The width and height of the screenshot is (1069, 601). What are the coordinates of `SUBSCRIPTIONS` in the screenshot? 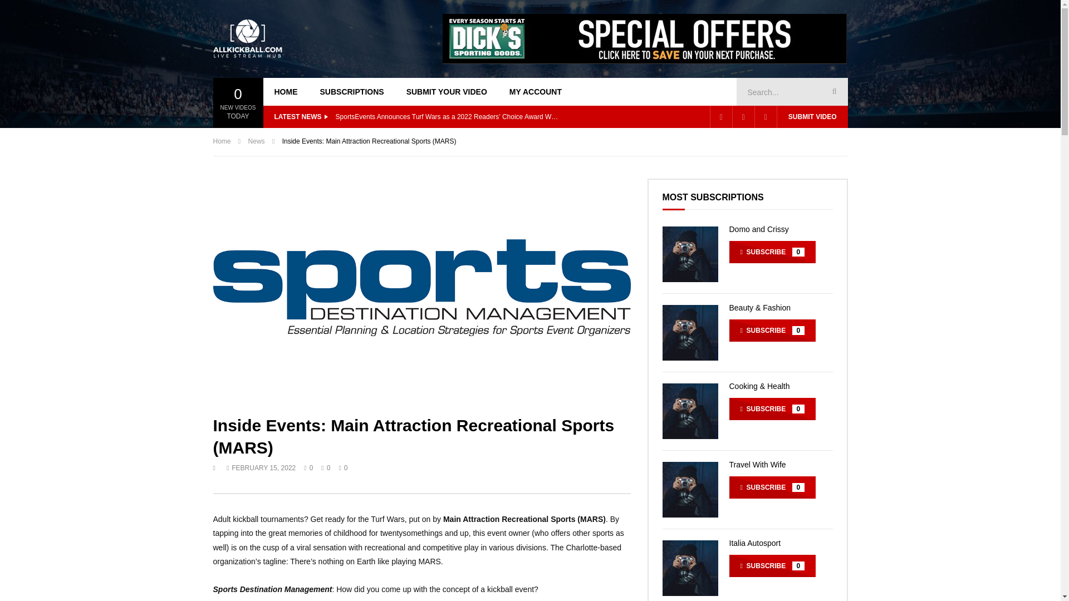 It's located at (351, 92).